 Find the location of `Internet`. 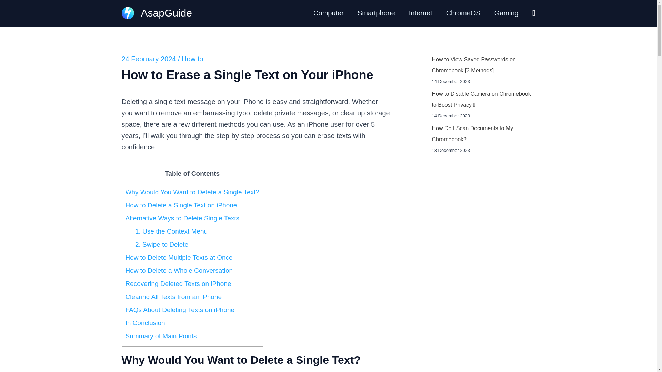

Internet is located at coordinates (421, 13).